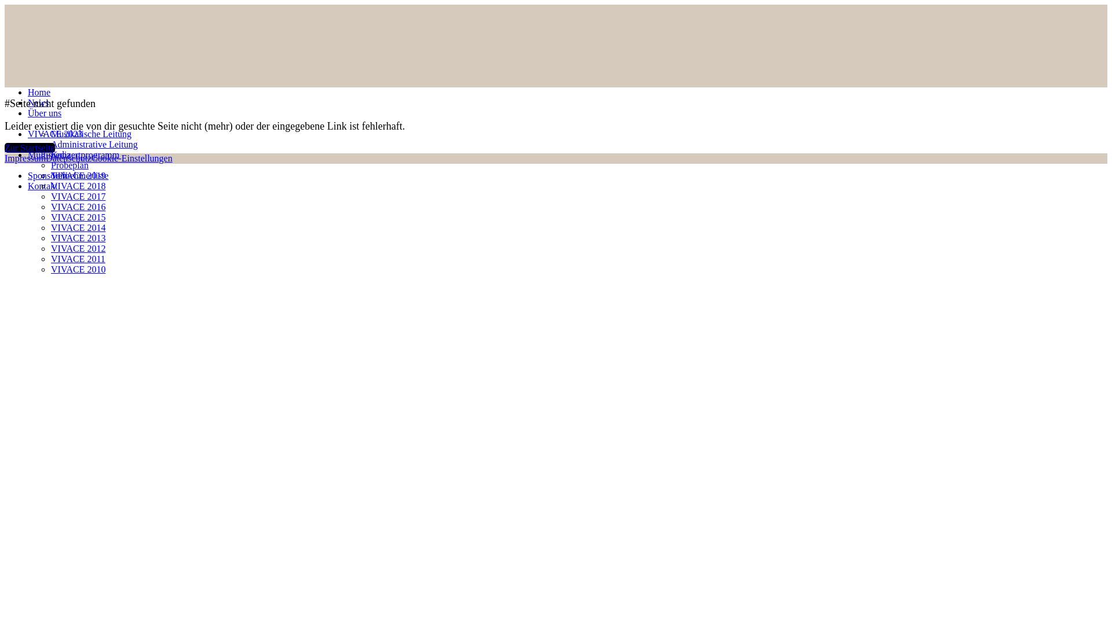 The image size is (1112, 625). Describe the element at coordinates (68, 159) in the screenshot. I see `Datenschutz` at that location.